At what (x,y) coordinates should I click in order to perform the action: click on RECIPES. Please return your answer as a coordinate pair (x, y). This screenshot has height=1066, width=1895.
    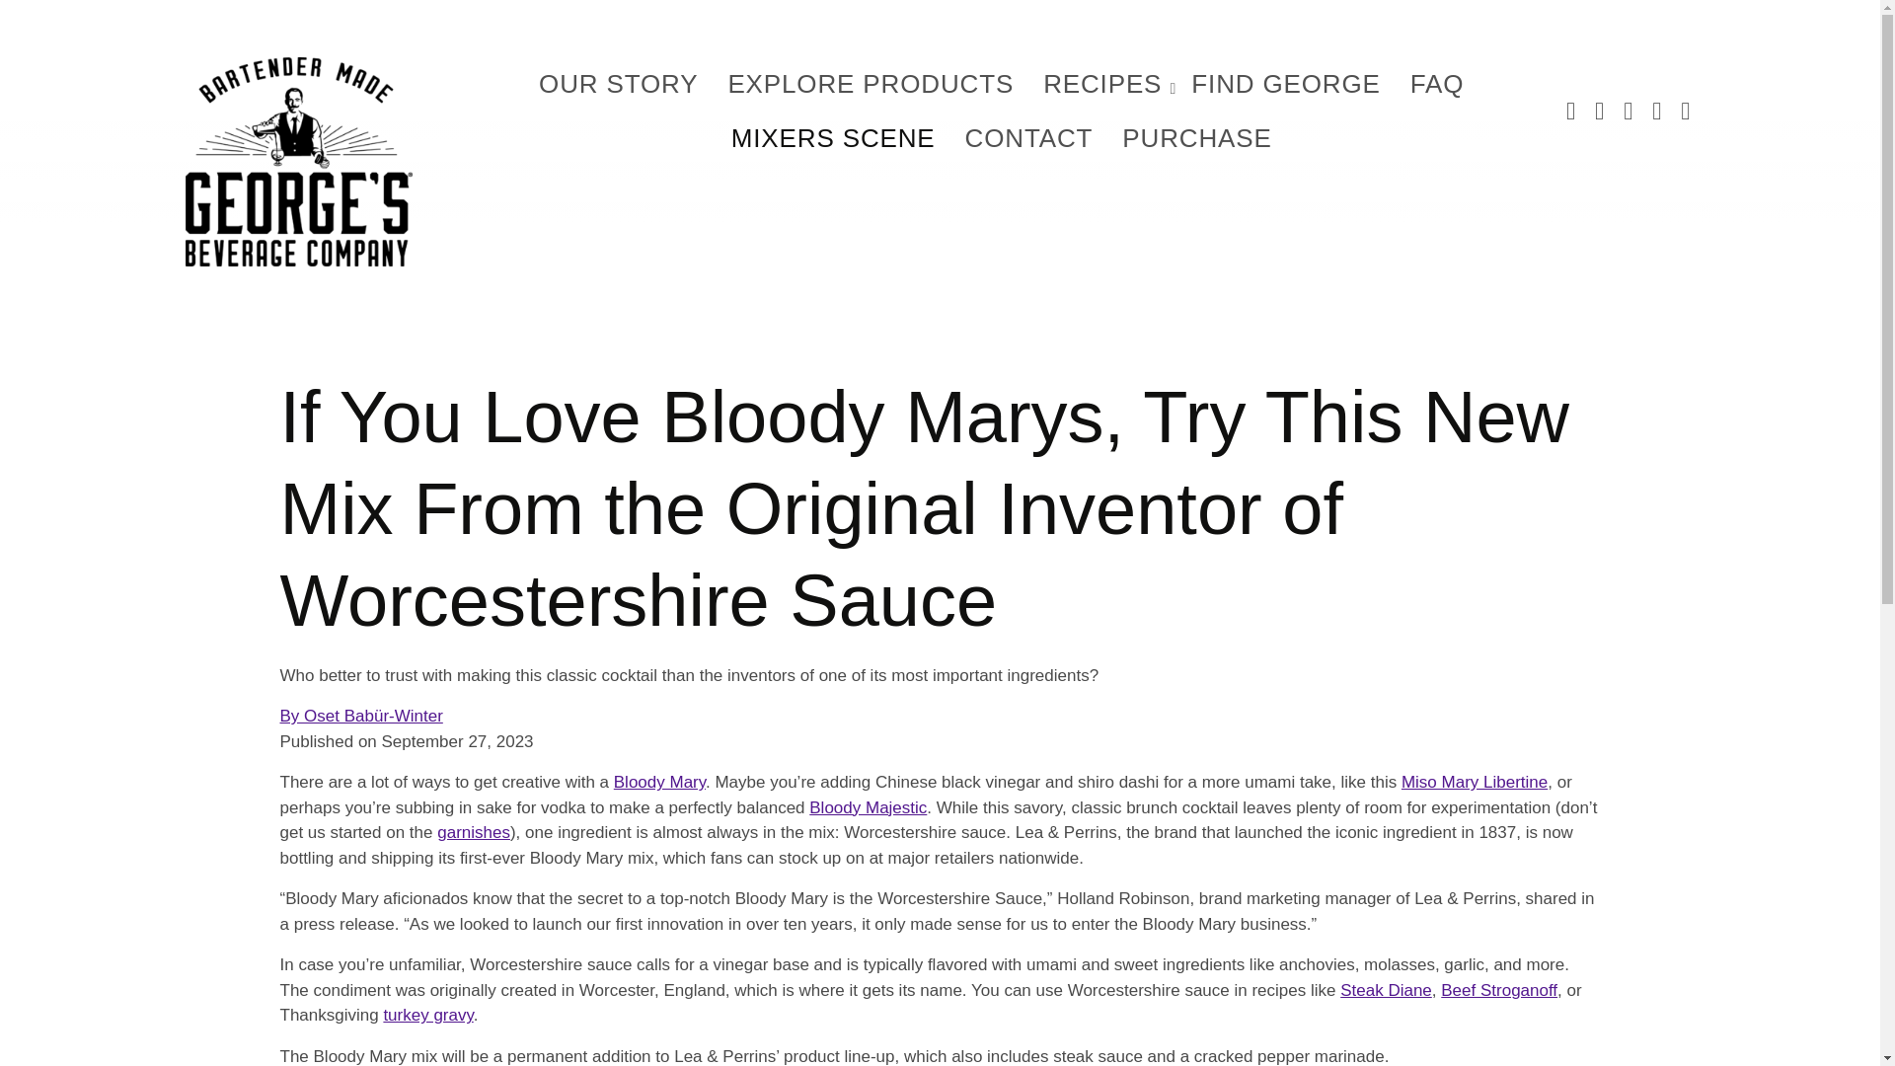
    Looking at the image, I should click on (1102, 85).